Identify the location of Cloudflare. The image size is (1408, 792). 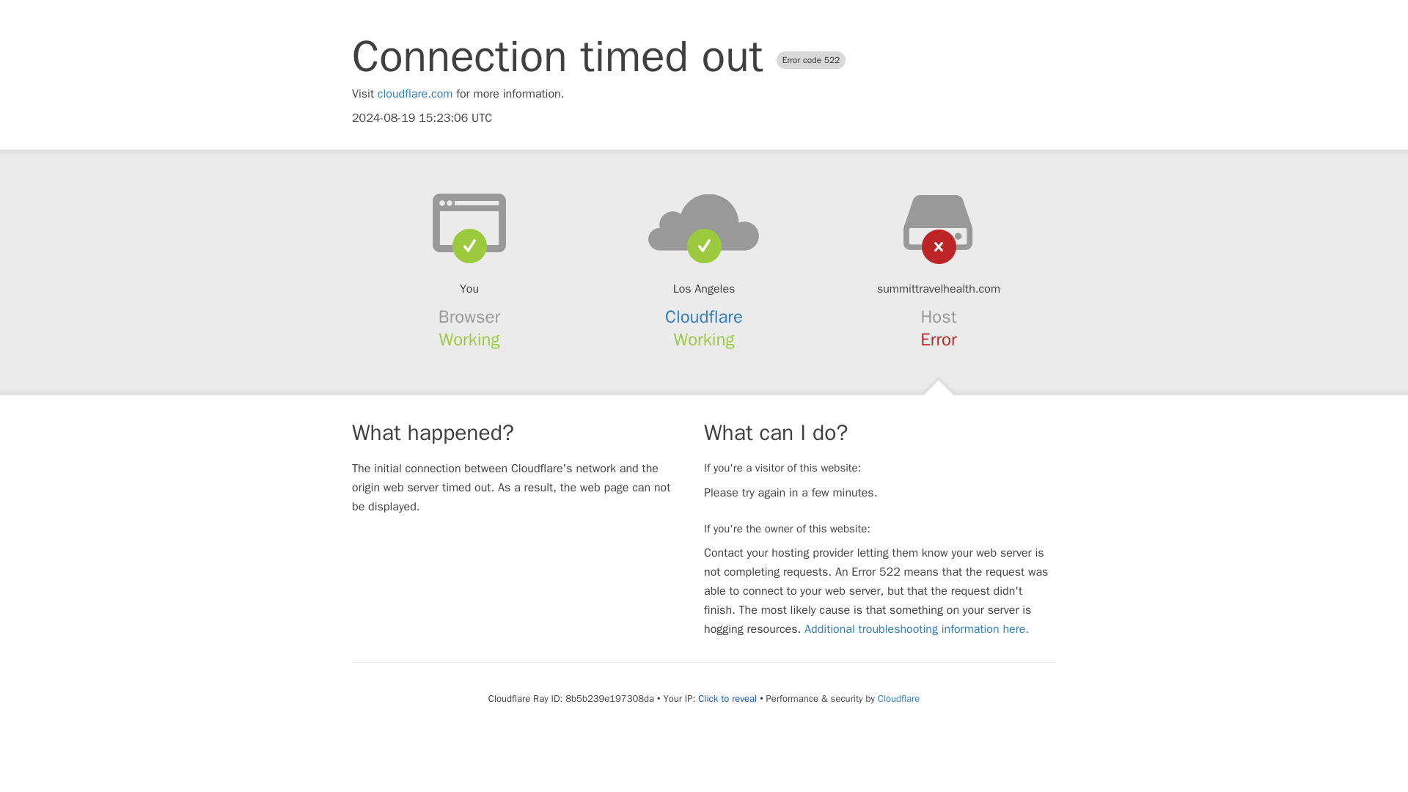
(704, 317).